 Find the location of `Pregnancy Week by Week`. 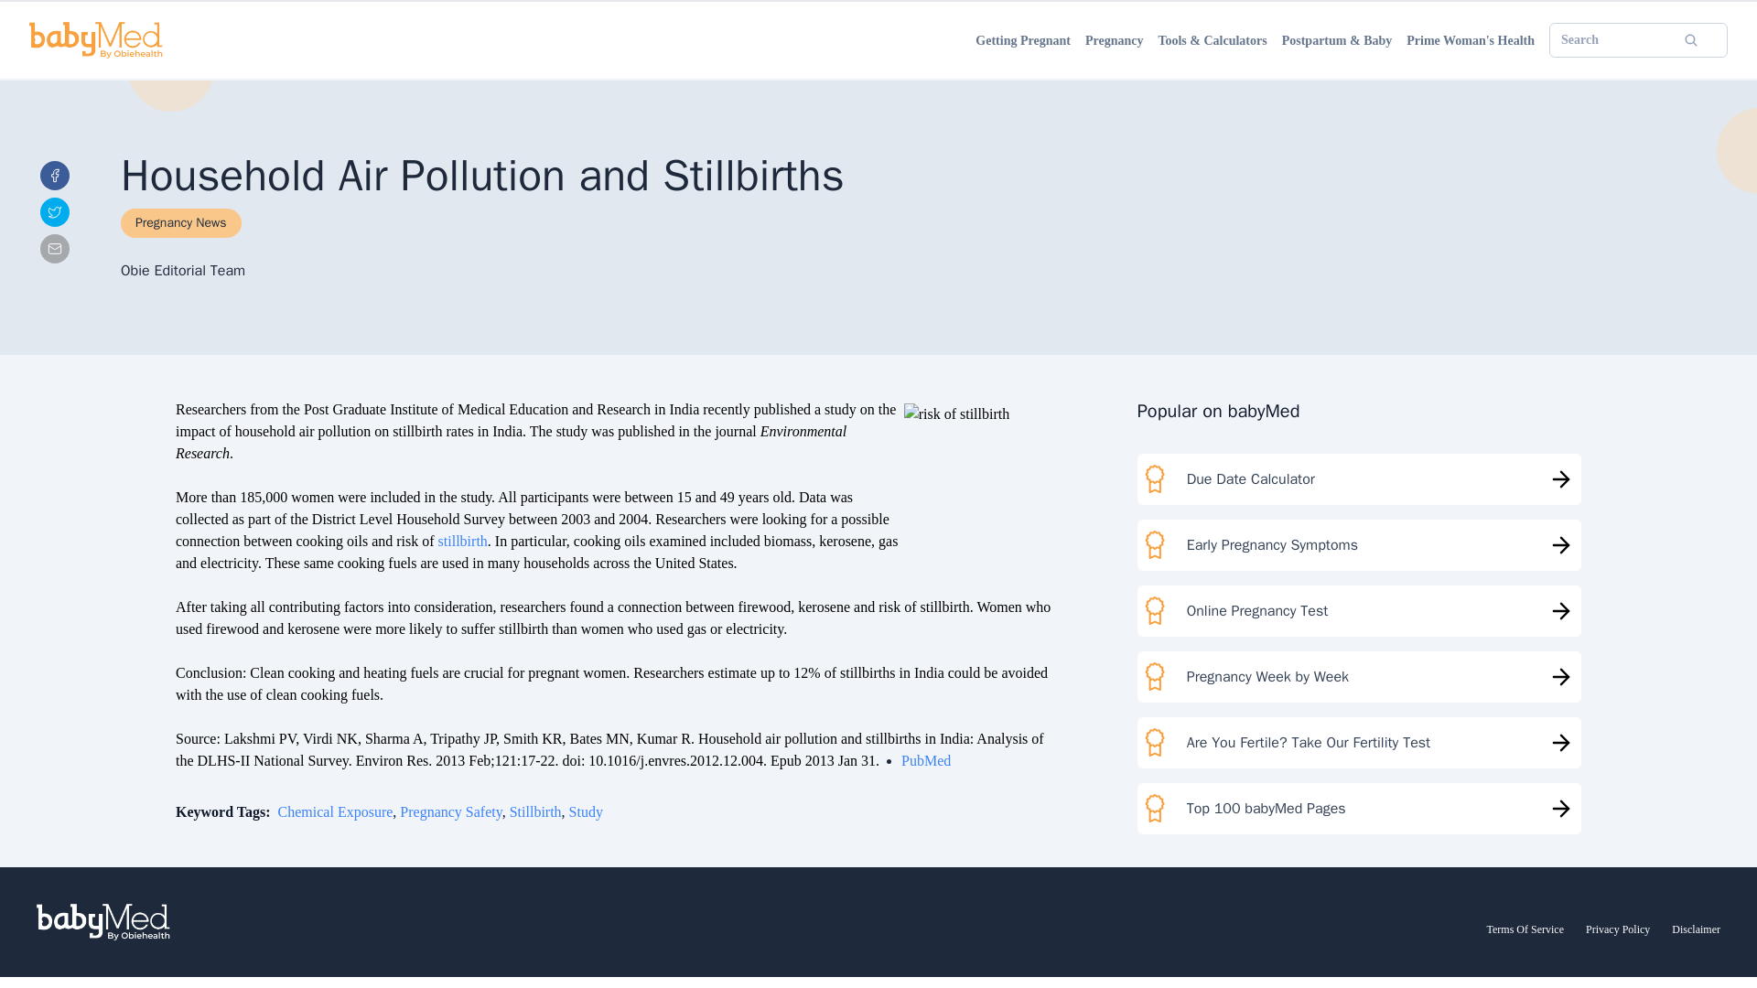

Pregnancy Week by Week is located at coordinates (1359, 676).